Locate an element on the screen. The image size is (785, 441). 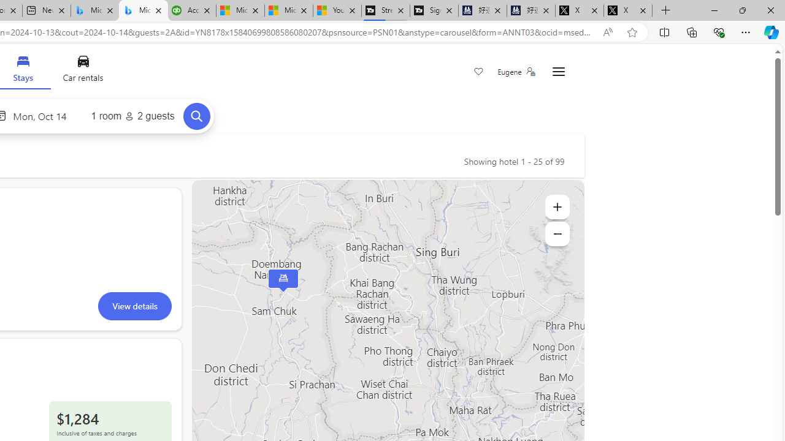
Eugene is located at coordinates (516, 72).